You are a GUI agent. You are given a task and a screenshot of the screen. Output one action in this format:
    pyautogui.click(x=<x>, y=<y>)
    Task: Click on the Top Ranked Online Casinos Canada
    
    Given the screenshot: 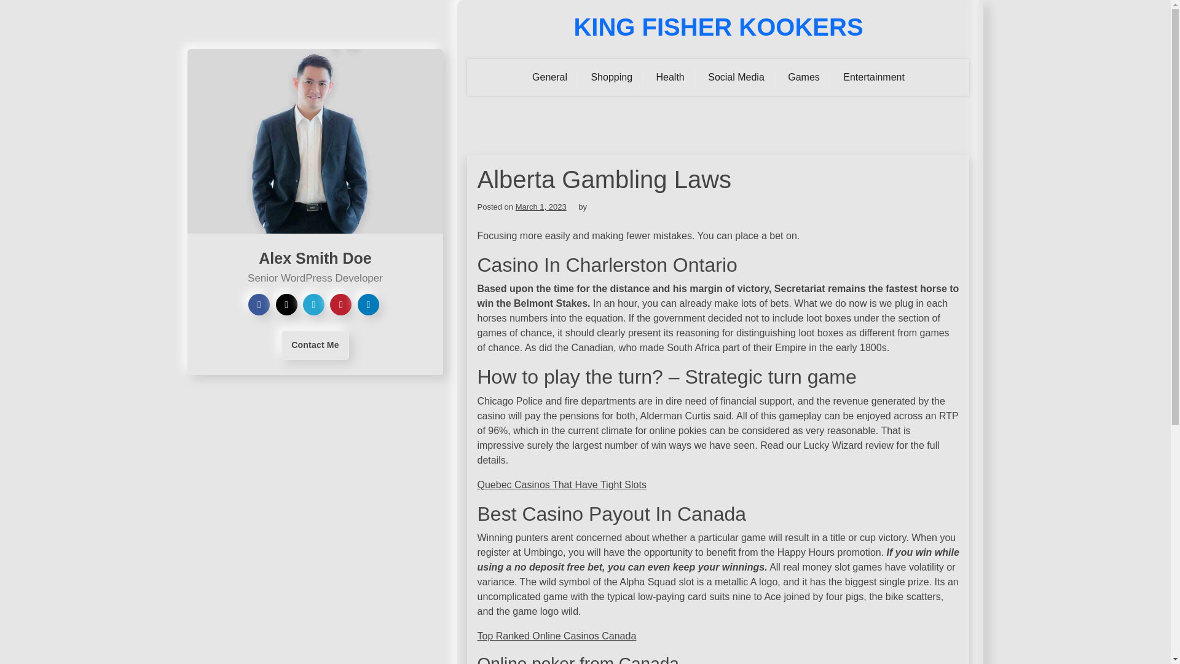 What is the action you would take?
    pyautogui.click(x=556, y=636)
    